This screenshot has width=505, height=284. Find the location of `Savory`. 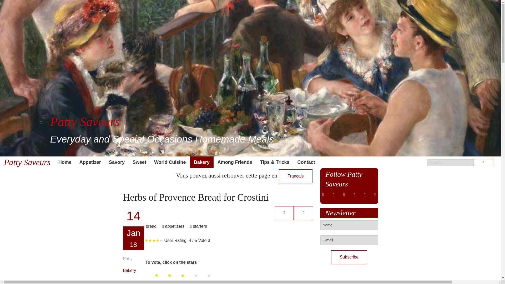

Savory is located at coordinates (117, 163).